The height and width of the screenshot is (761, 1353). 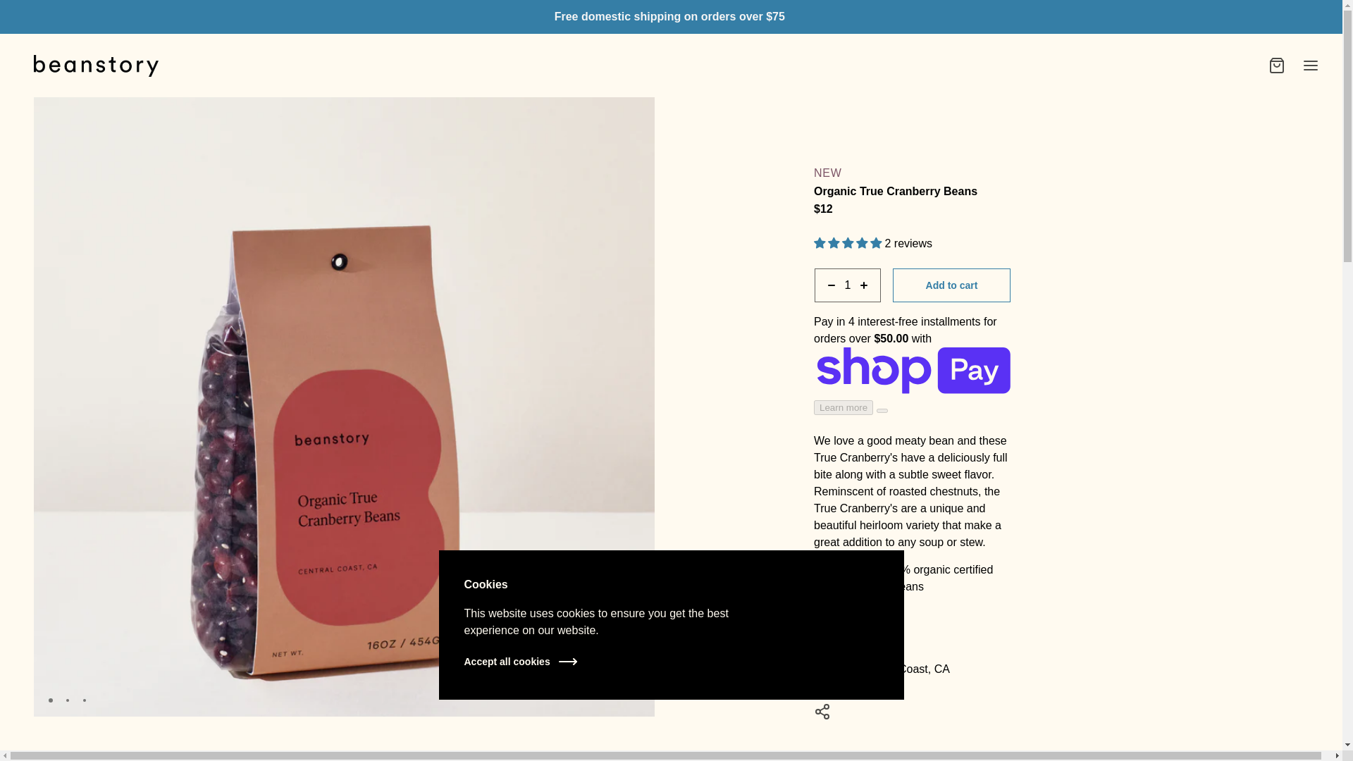 What do you see at coordinates (912, 753) in the screenshot?
I see `BACK TO SHOP` at bounding box center [912, 753].